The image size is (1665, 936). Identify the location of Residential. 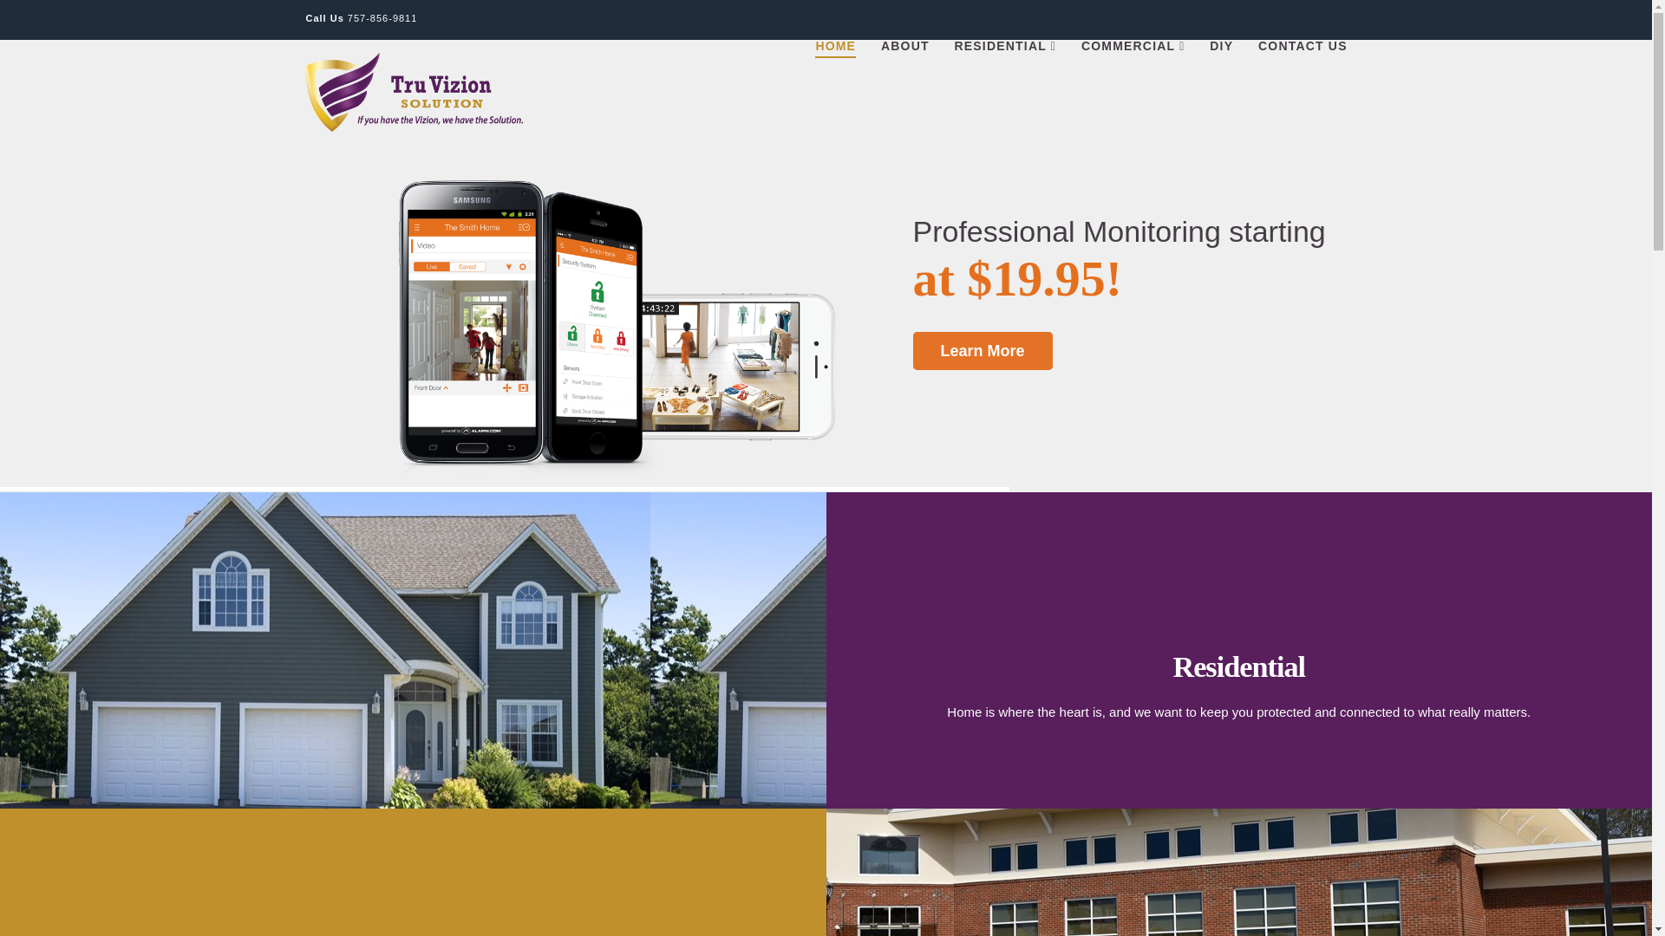
(1238, 666).